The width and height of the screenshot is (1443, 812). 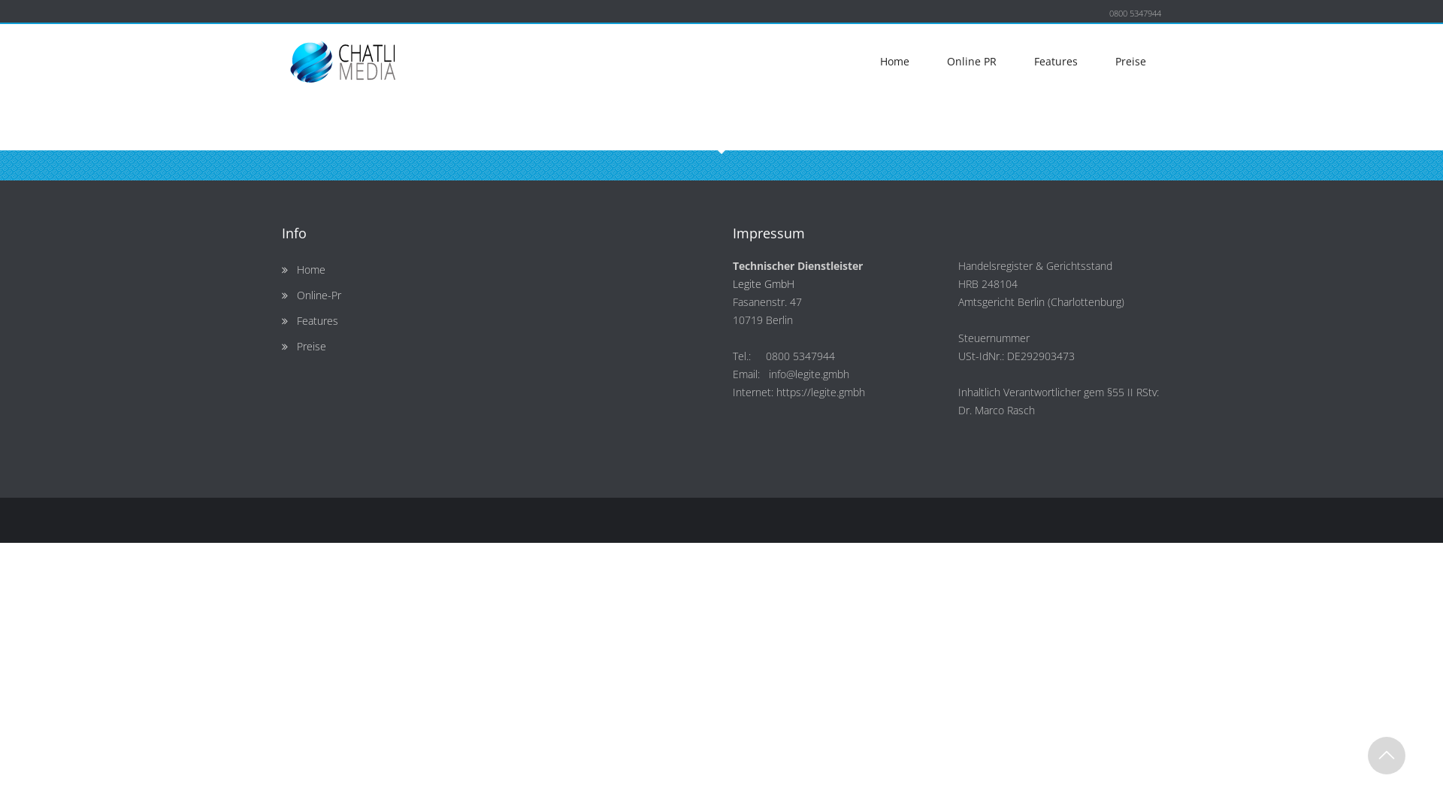 I want to click on Home, so click(x=311, y=269).